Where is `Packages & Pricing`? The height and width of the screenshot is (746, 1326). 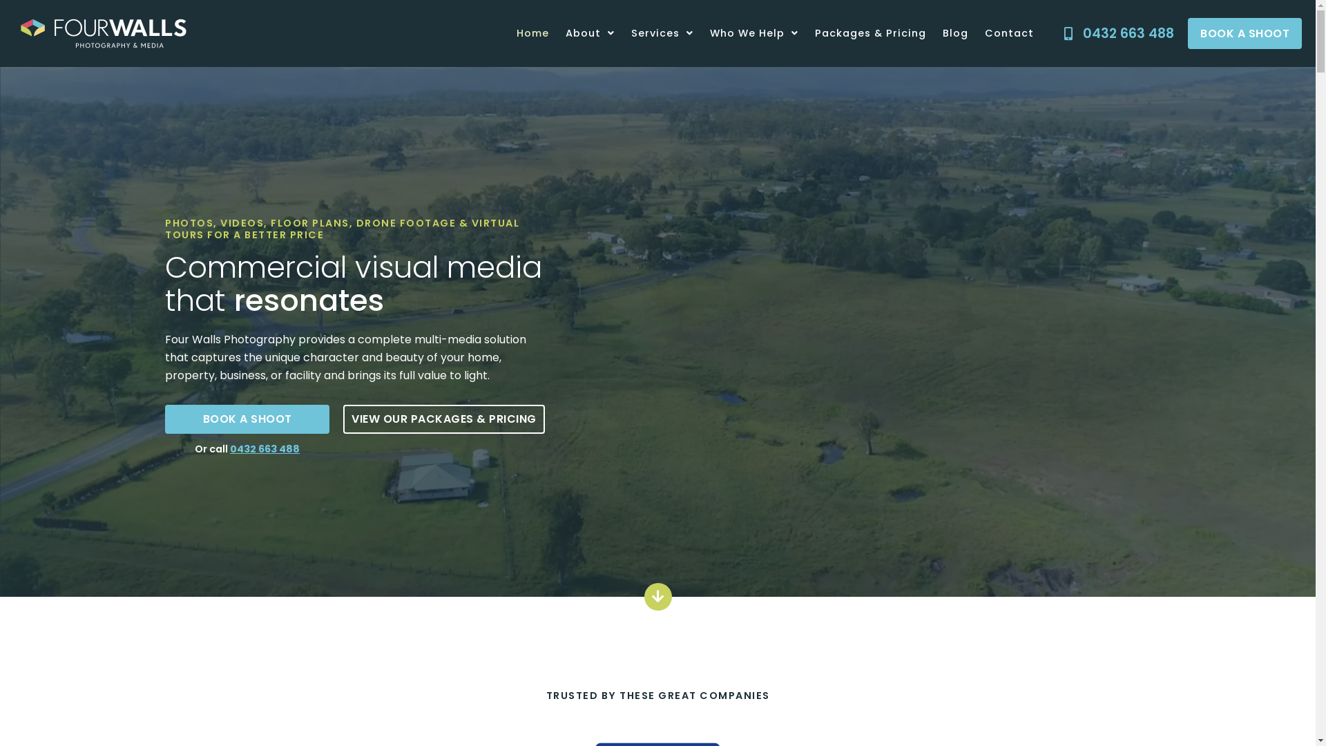 Packages & Pricing is located at coordinates (870, 33).